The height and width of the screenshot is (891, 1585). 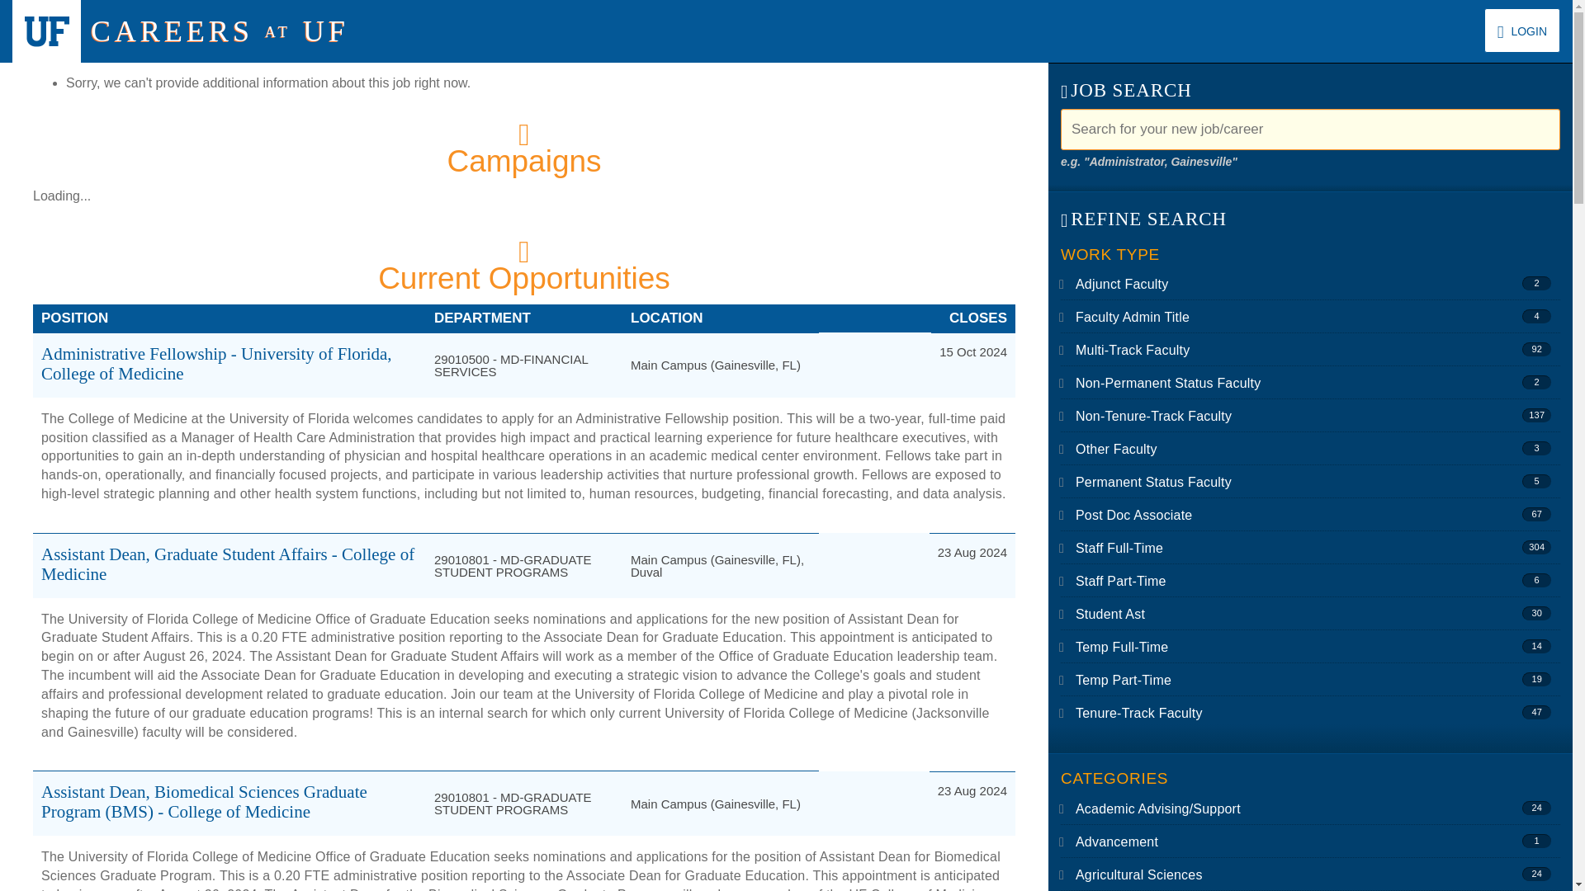 What do you see at coordinates (1521, 30) in the screenshot?
I see `LOGIN` at bounding box center [1521, 30].